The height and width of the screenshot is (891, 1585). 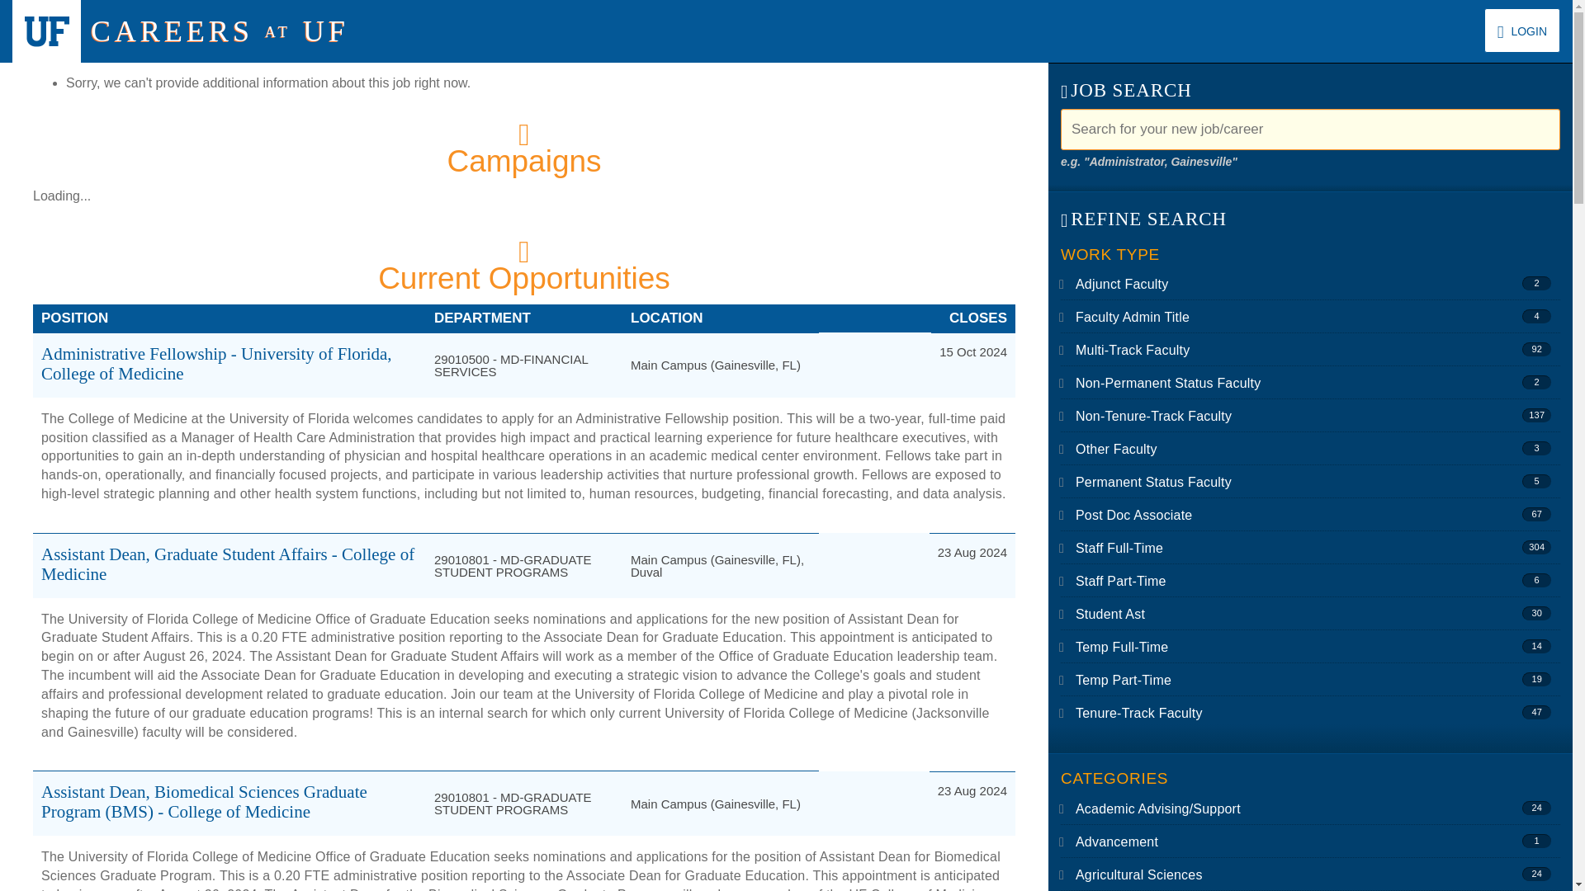 What do you see at coordinates (1521, 30) in the screenshot?
I see `LOGIN` at bounding box center [1521, 30].